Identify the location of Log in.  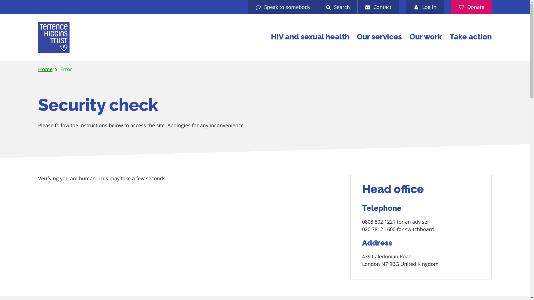
(425, 7).